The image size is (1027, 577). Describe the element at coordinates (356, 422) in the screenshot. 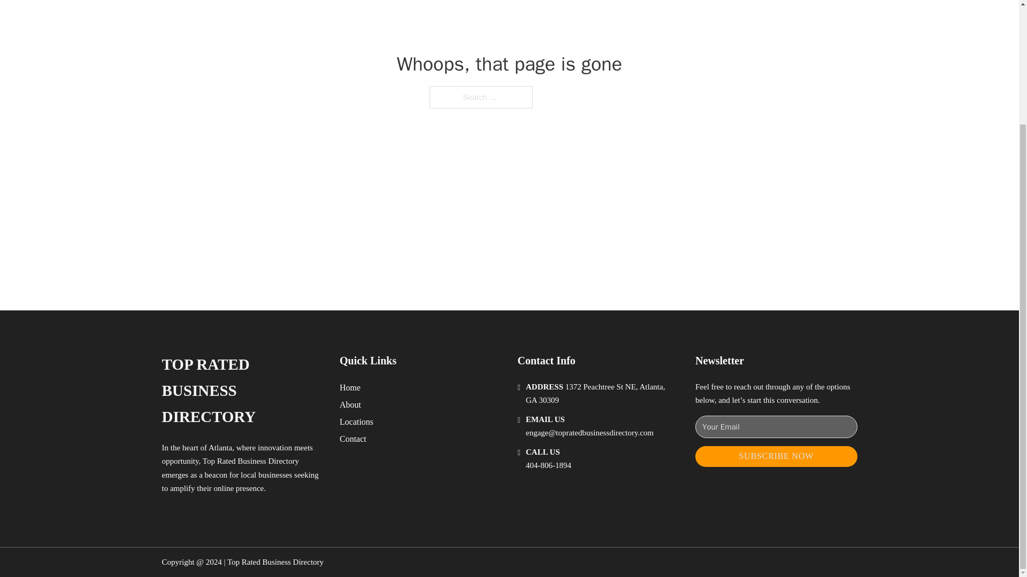

I see `Locations` at that location.